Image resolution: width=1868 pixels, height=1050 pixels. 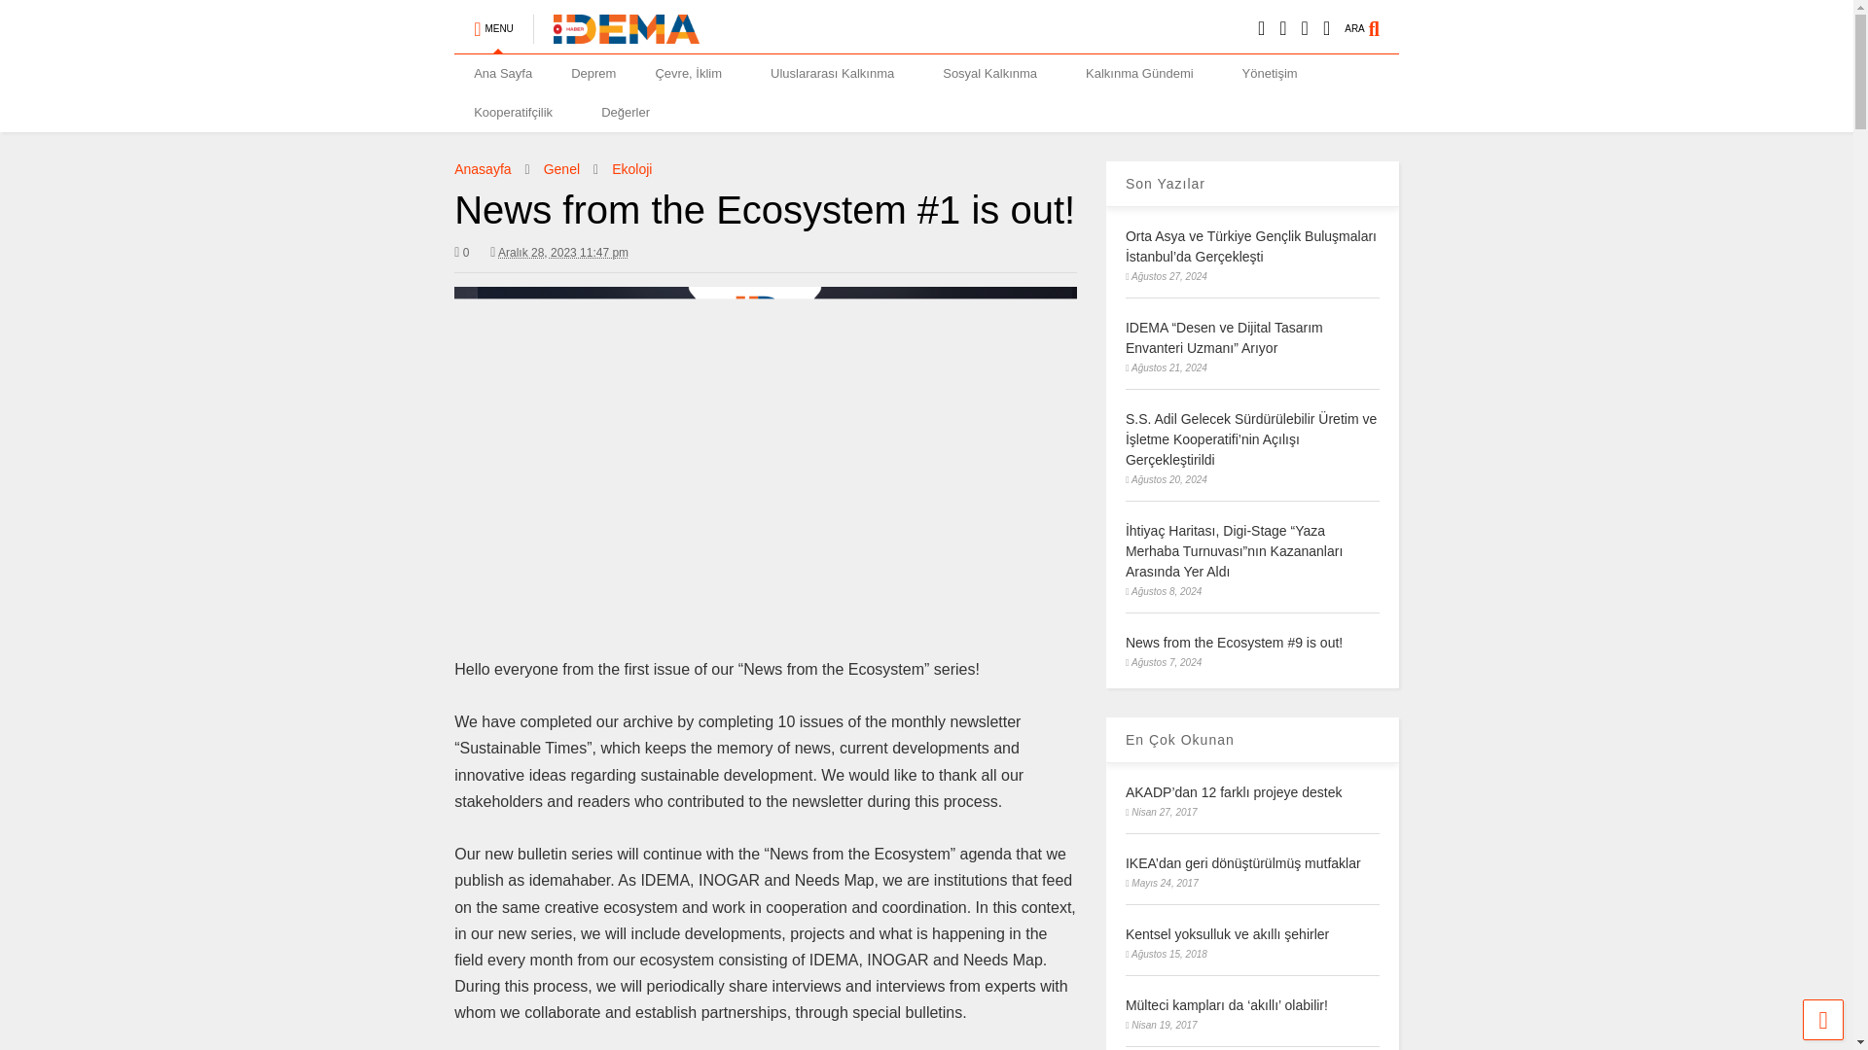 I want to click on ARA, so click(x=1372, y=20).